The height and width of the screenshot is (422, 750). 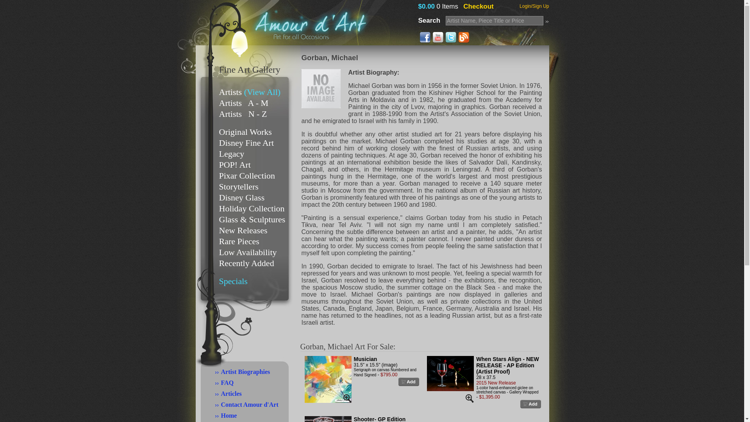 I want to click on Contact Amour d'Art, so click(x=250, y=405).